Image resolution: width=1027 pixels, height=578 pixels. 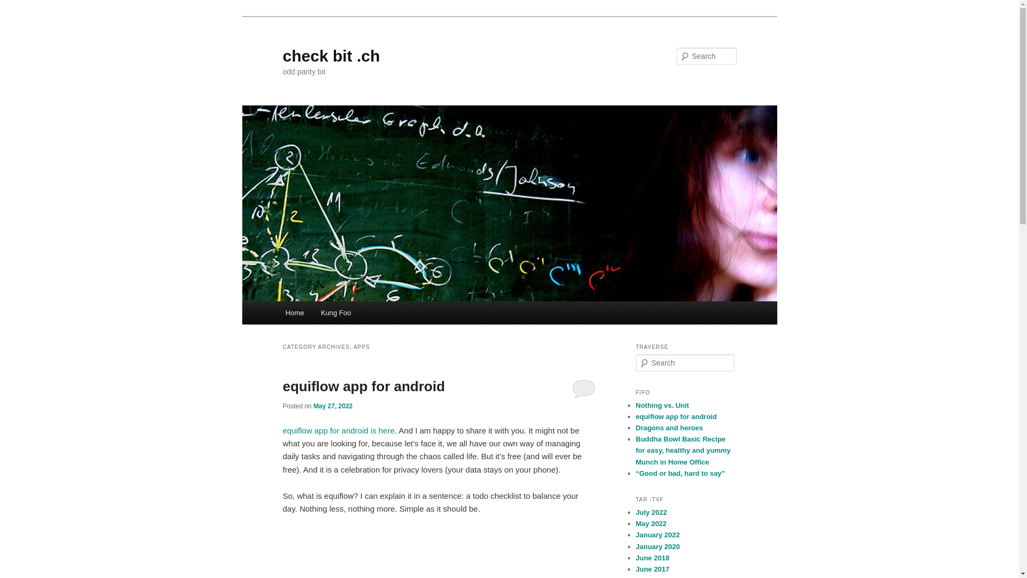 I want to click on Dragons and heroes, so click(x=669, y=428).